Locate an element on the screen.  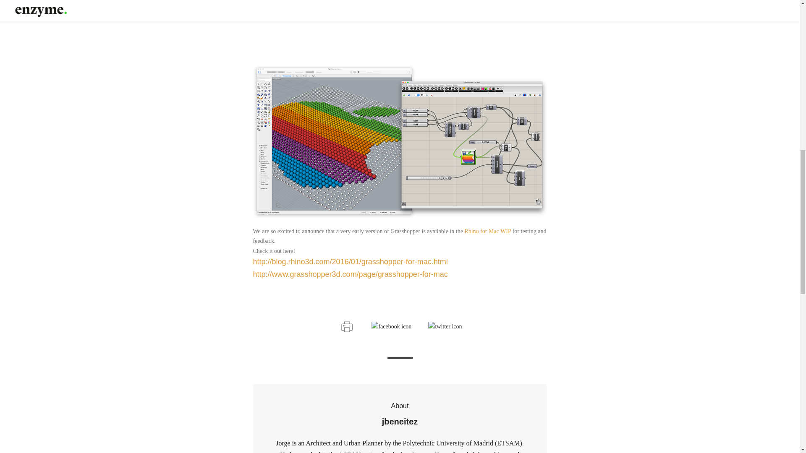
jbeneitez is located at coordinates (400, 422).